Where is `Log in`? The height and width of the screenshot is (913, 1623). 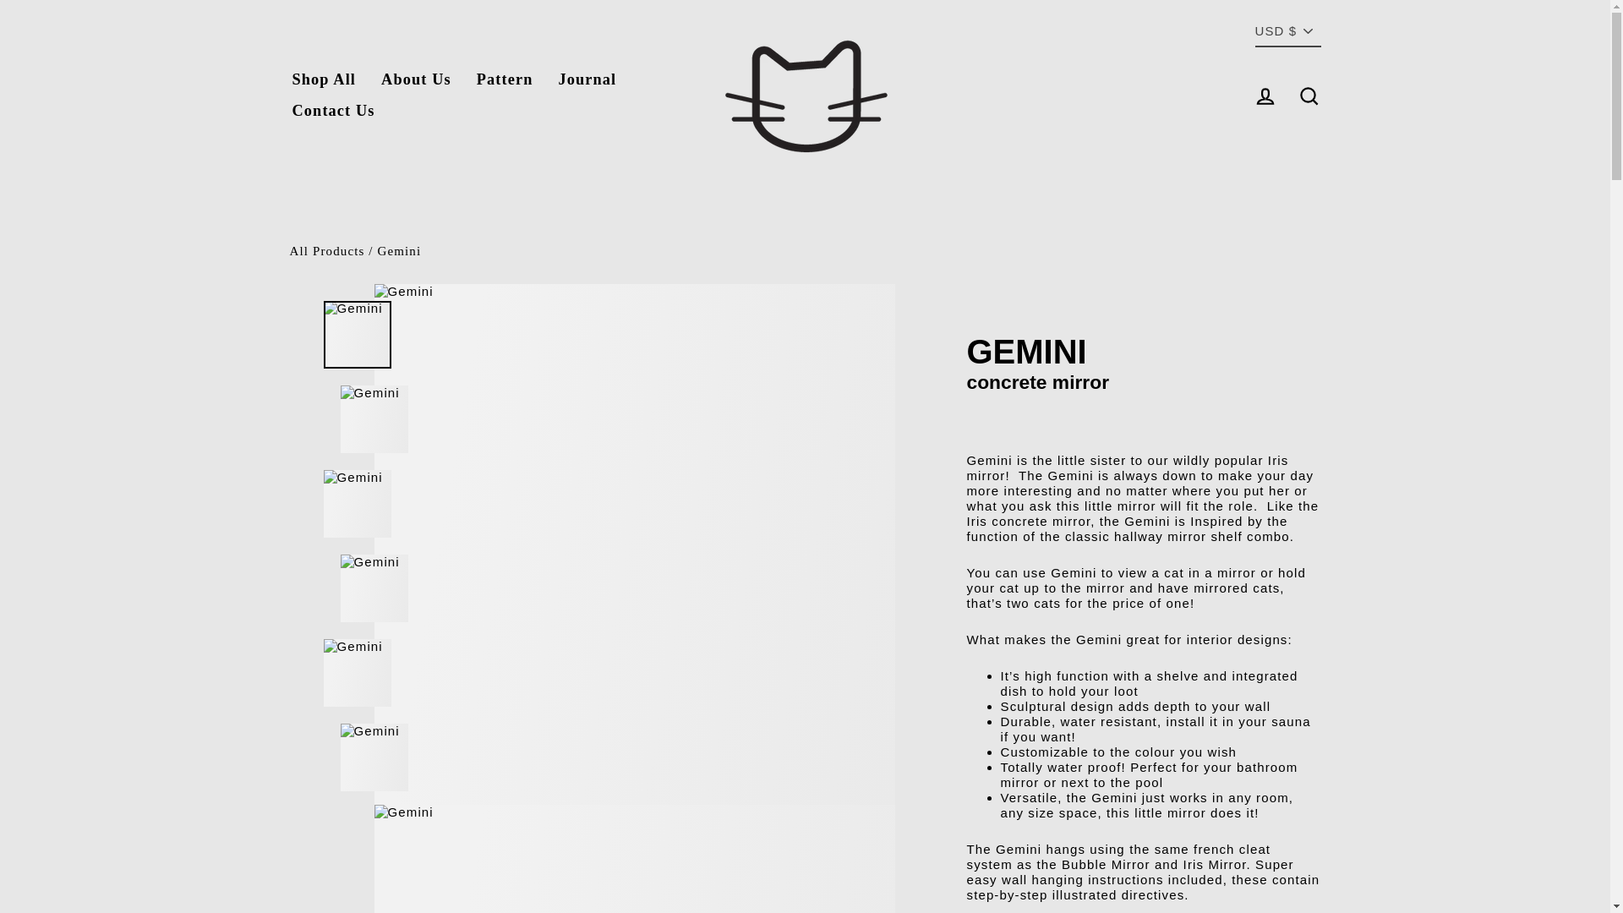
Log in is located at coordinates (1265, 96).